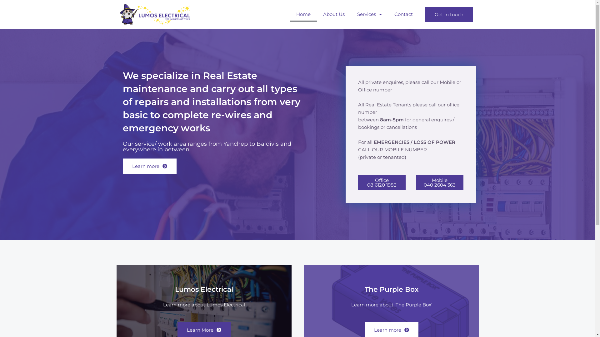 The height and width of the screenshot is (337, 600). What do you see at coordinates (449, 14) in the screenshot?
I see `Get in touch` at bounding box center [449, 14].